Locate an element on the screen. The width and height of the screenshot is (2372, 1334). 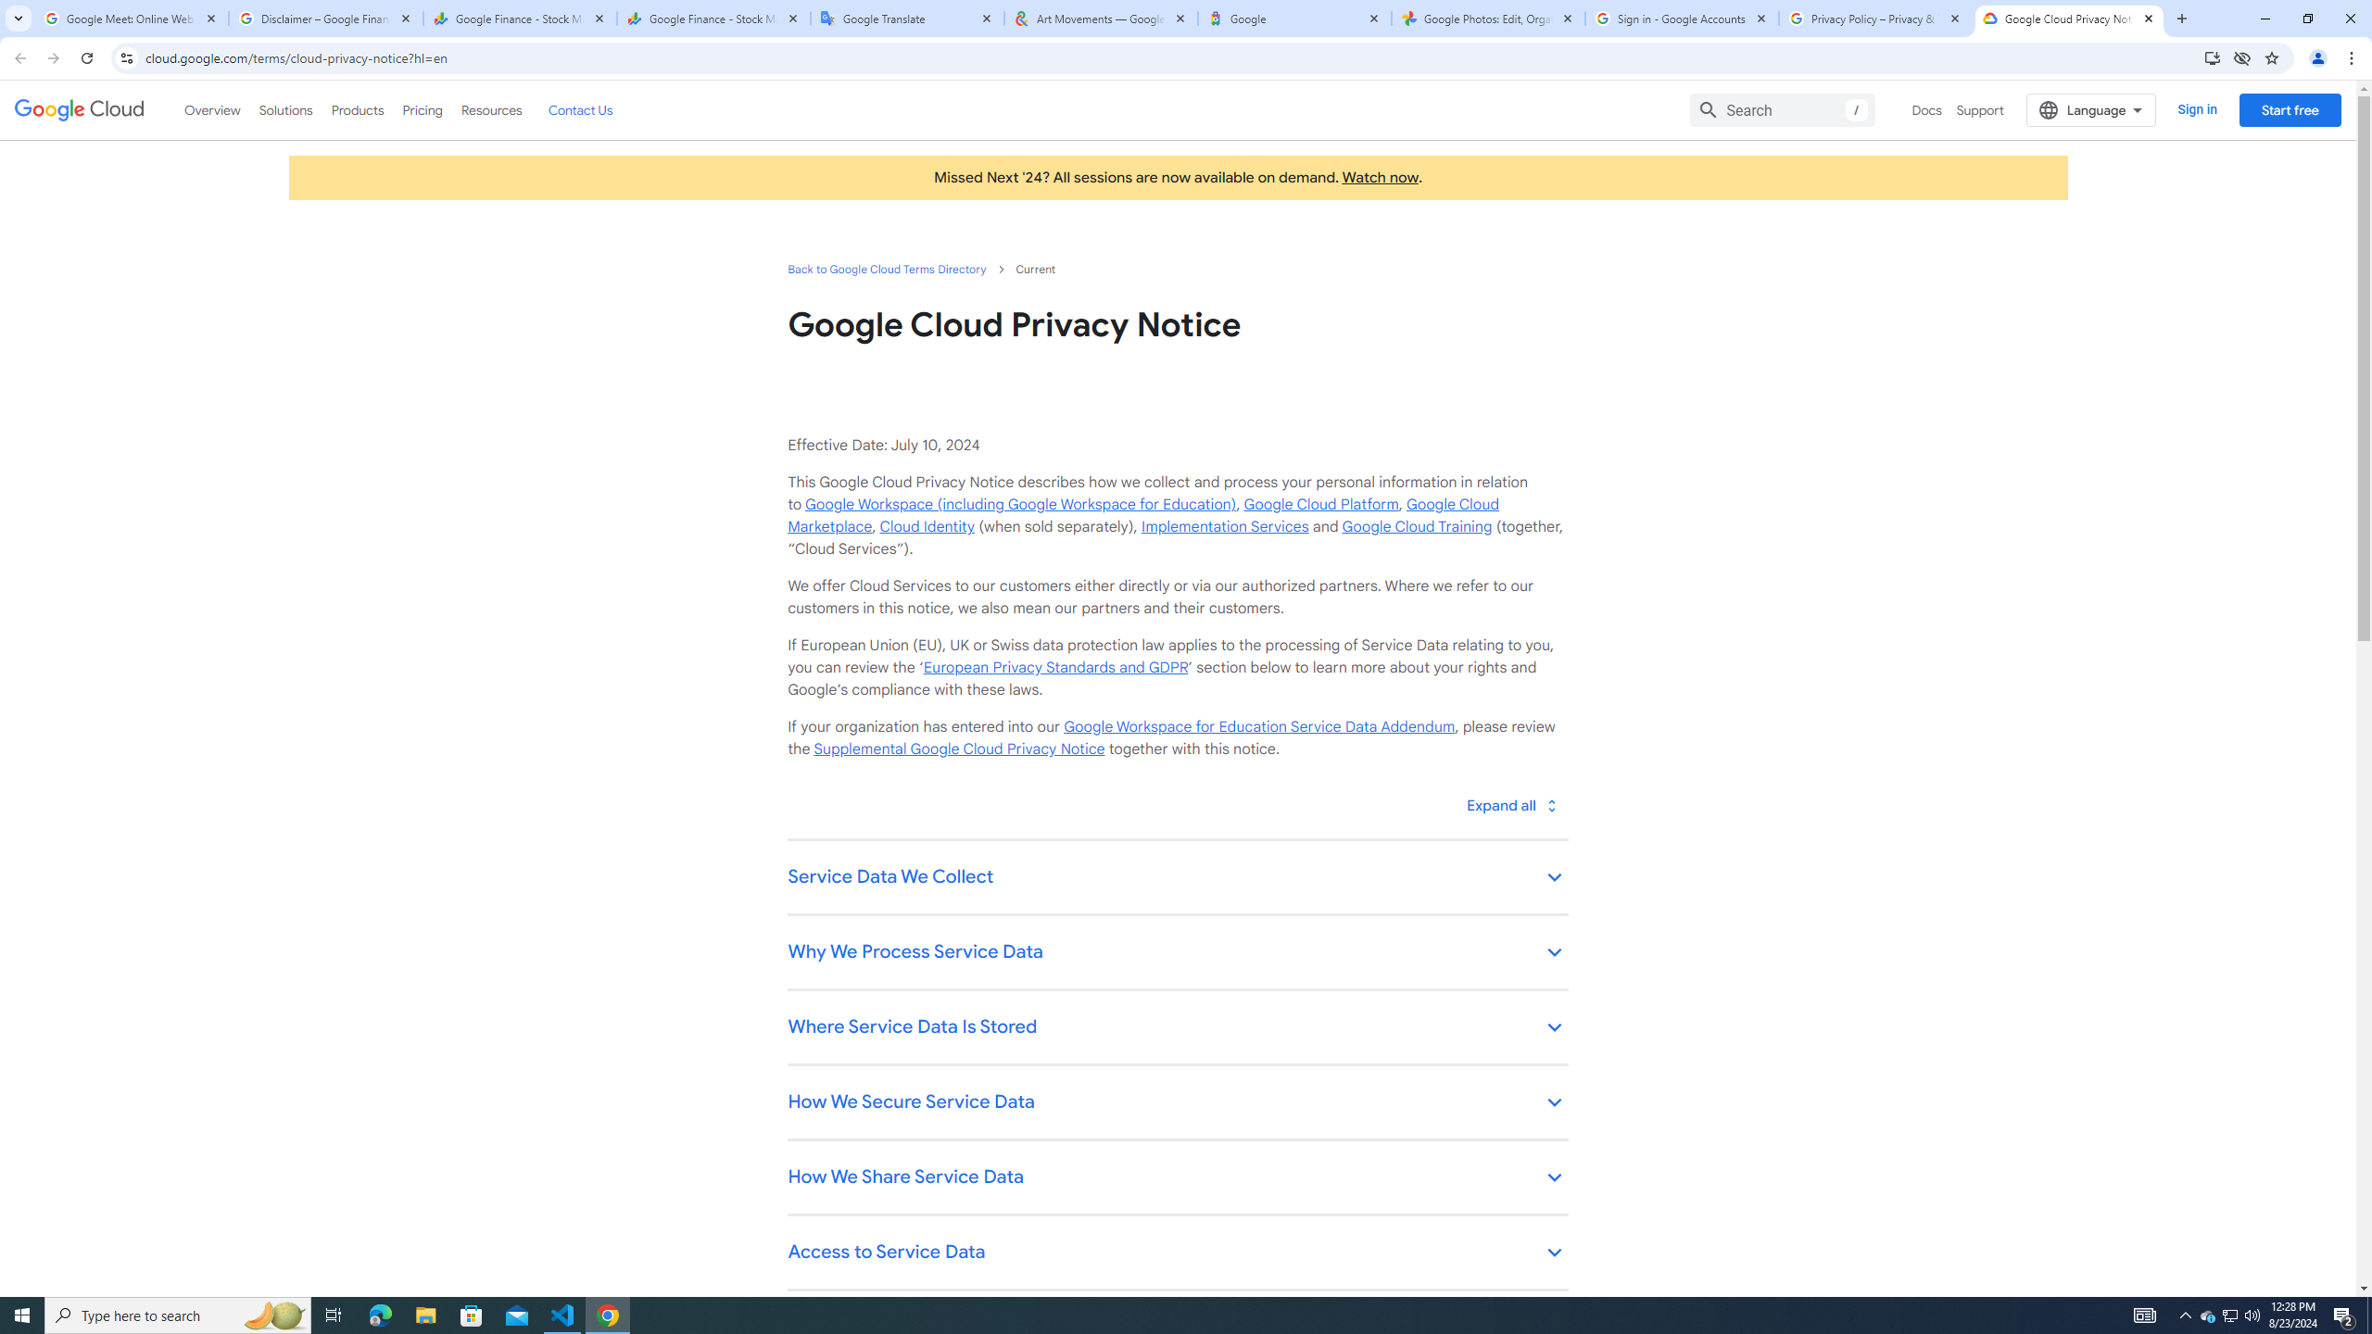
Sign in - Google Accounts is located at coordinates (1683, 19).